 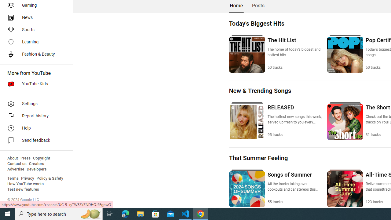 What do you see at coordinates (17, 164) in the screenshot?
I see `Contact us` at bounding box center [17, 164].